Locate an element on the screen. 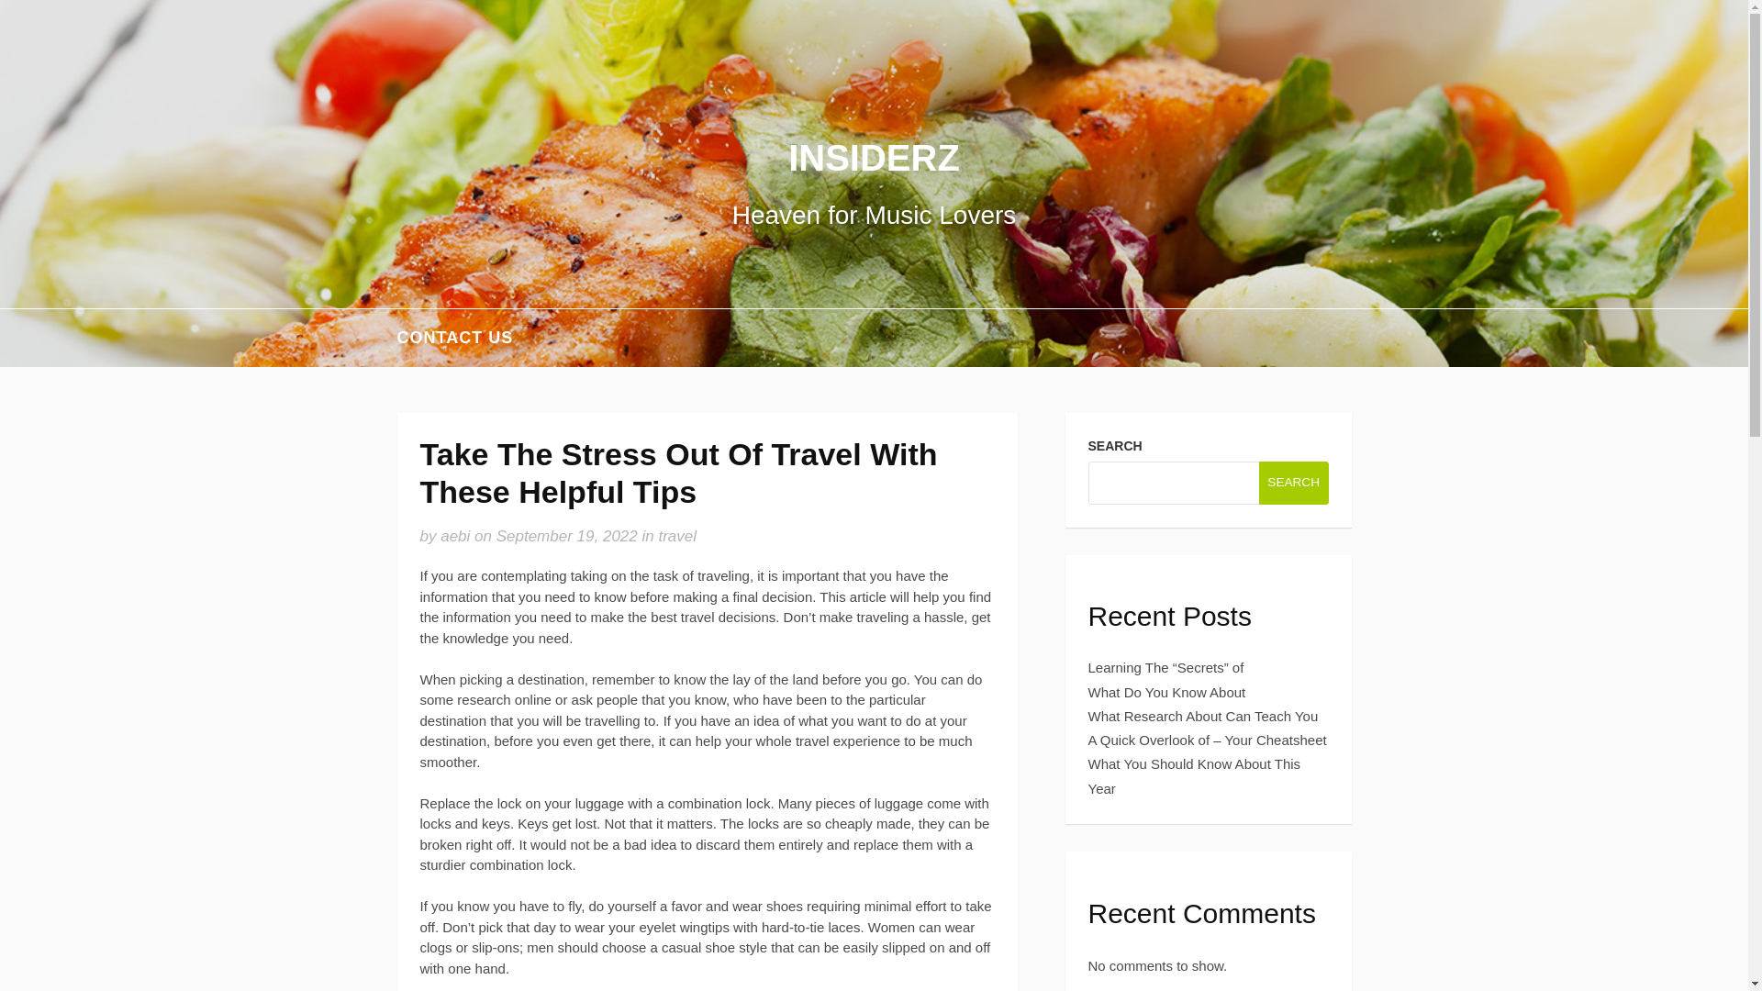  CONTACT US is located at coordinates (454, 338).